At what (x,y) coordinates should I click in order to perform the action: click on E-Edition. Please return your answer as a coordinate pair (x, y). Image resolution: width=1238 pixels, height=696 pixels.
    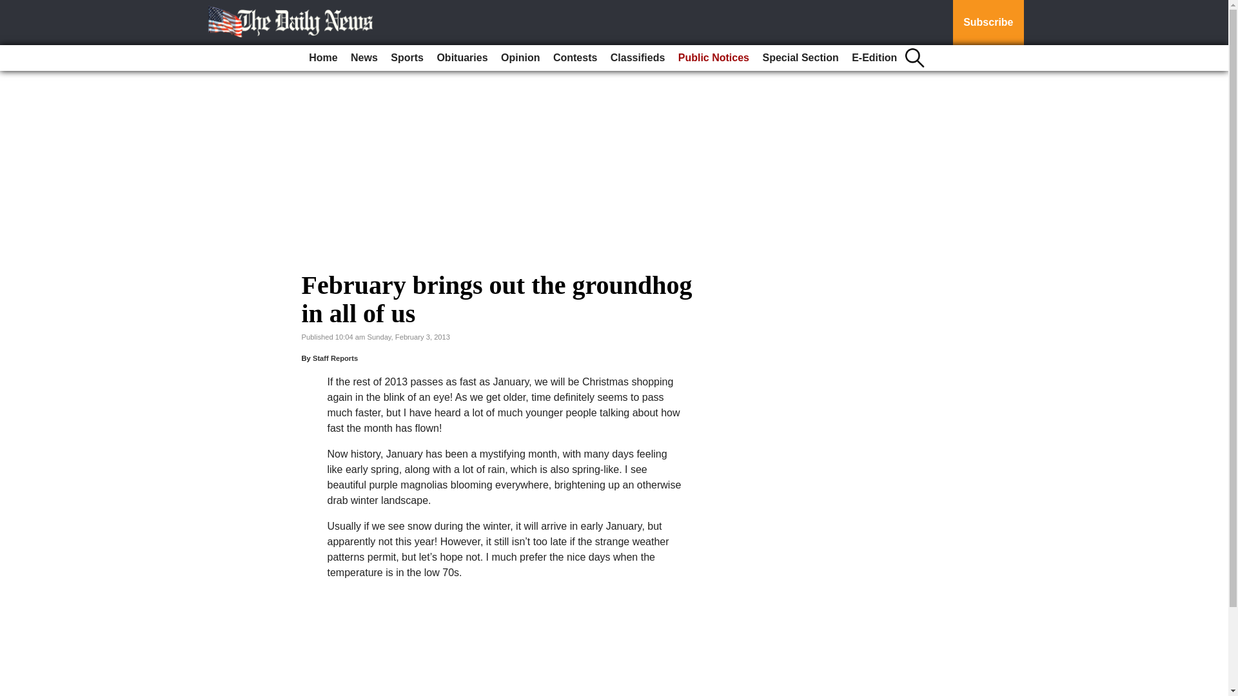
    Looking at the image, I should click on (874, 58).